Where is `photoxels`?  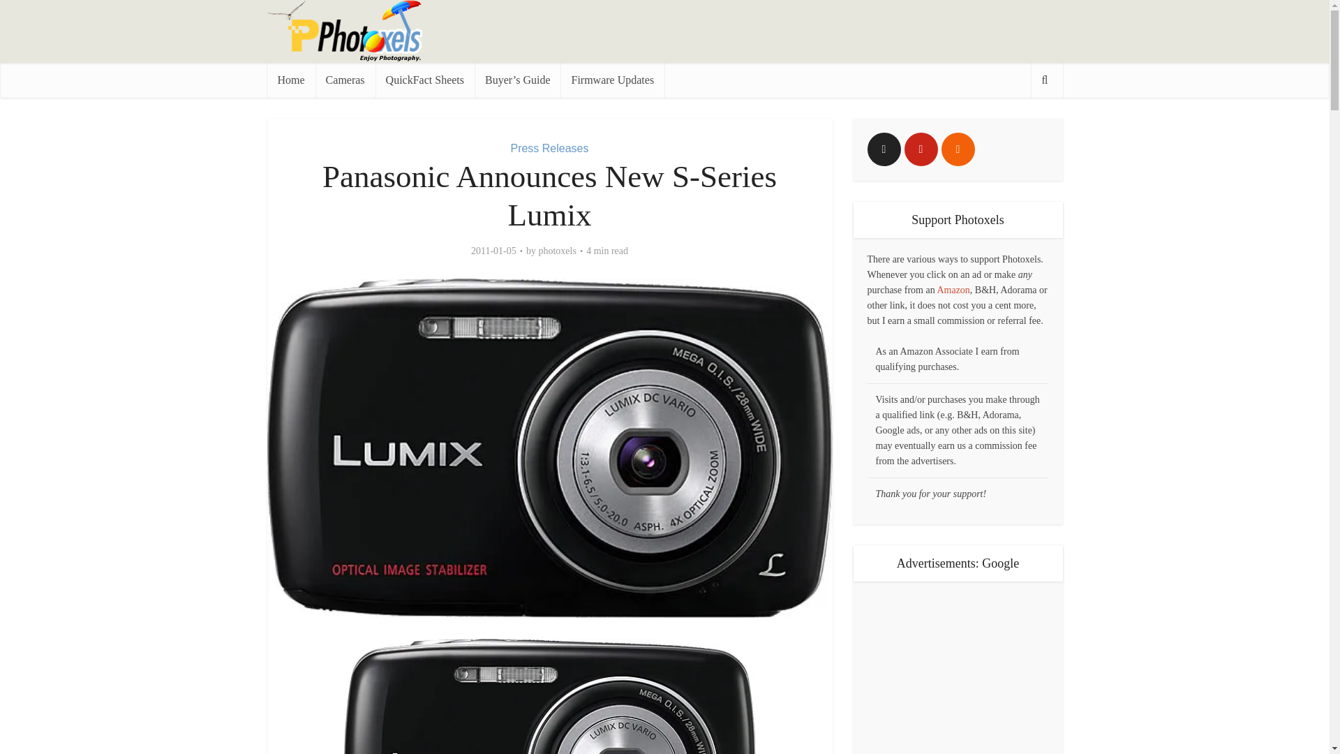 photoxels is located at coordinates (557, 251).